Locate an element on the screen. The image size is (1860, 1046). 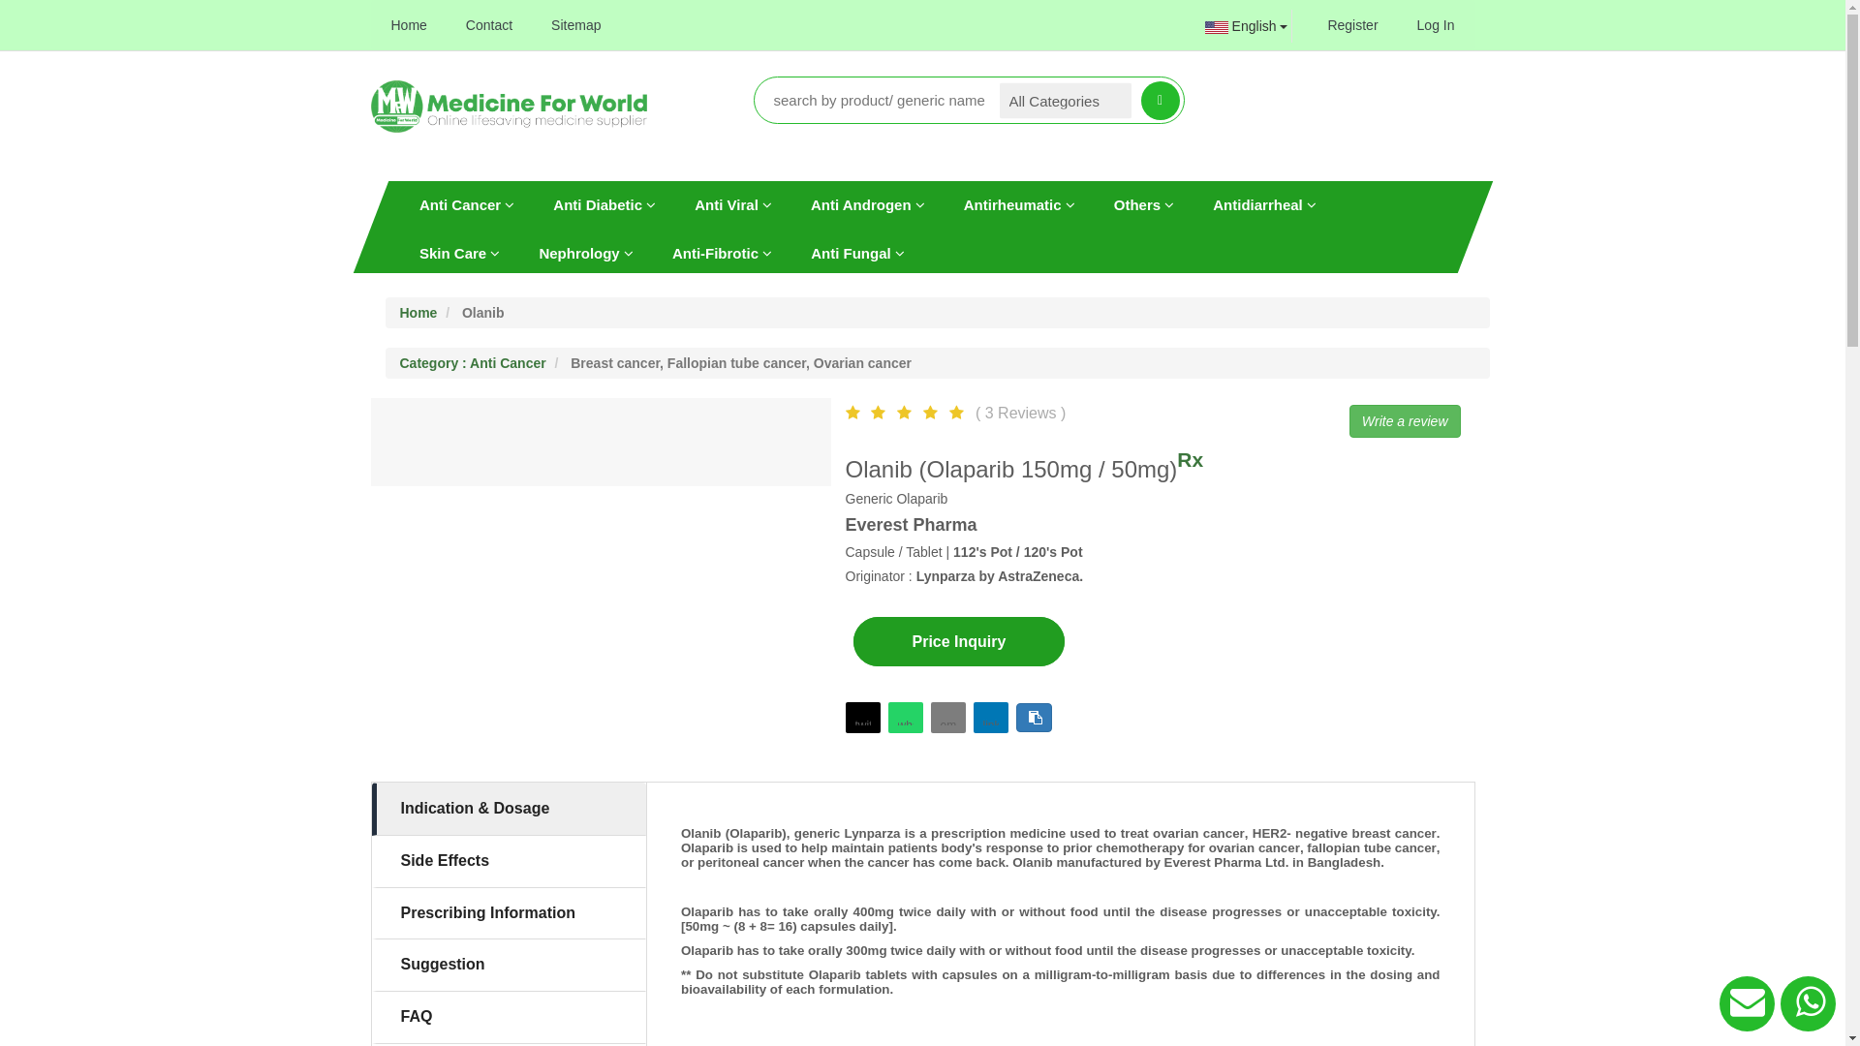
Write a review is located at coordinates (1405, 421).